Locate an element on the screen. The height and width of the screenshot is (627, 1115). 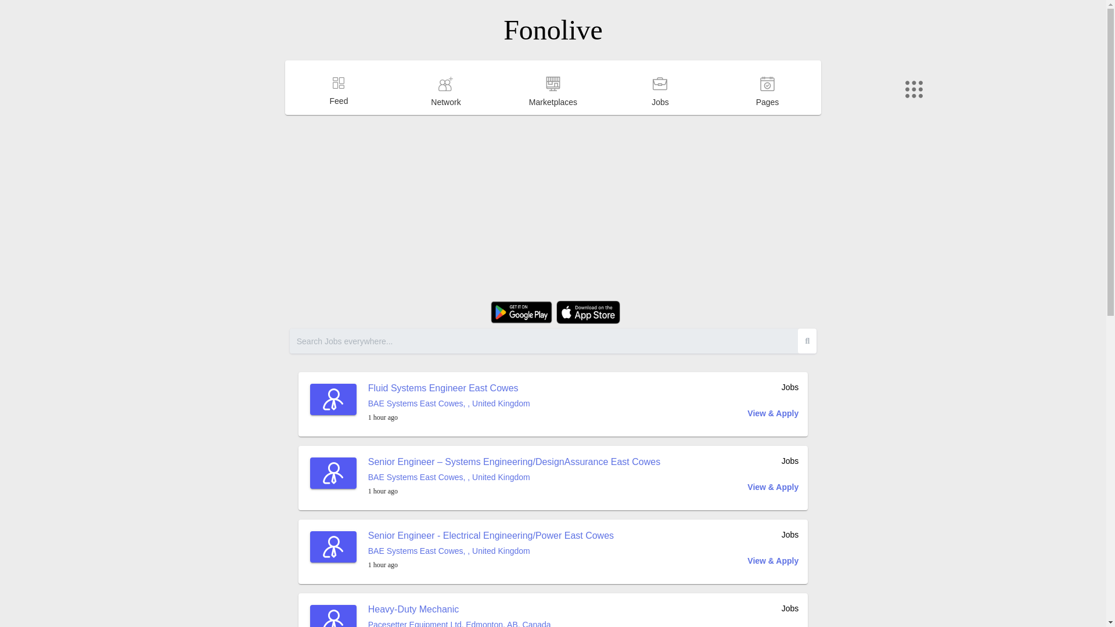
Pages is located at coordinates (768, 114).